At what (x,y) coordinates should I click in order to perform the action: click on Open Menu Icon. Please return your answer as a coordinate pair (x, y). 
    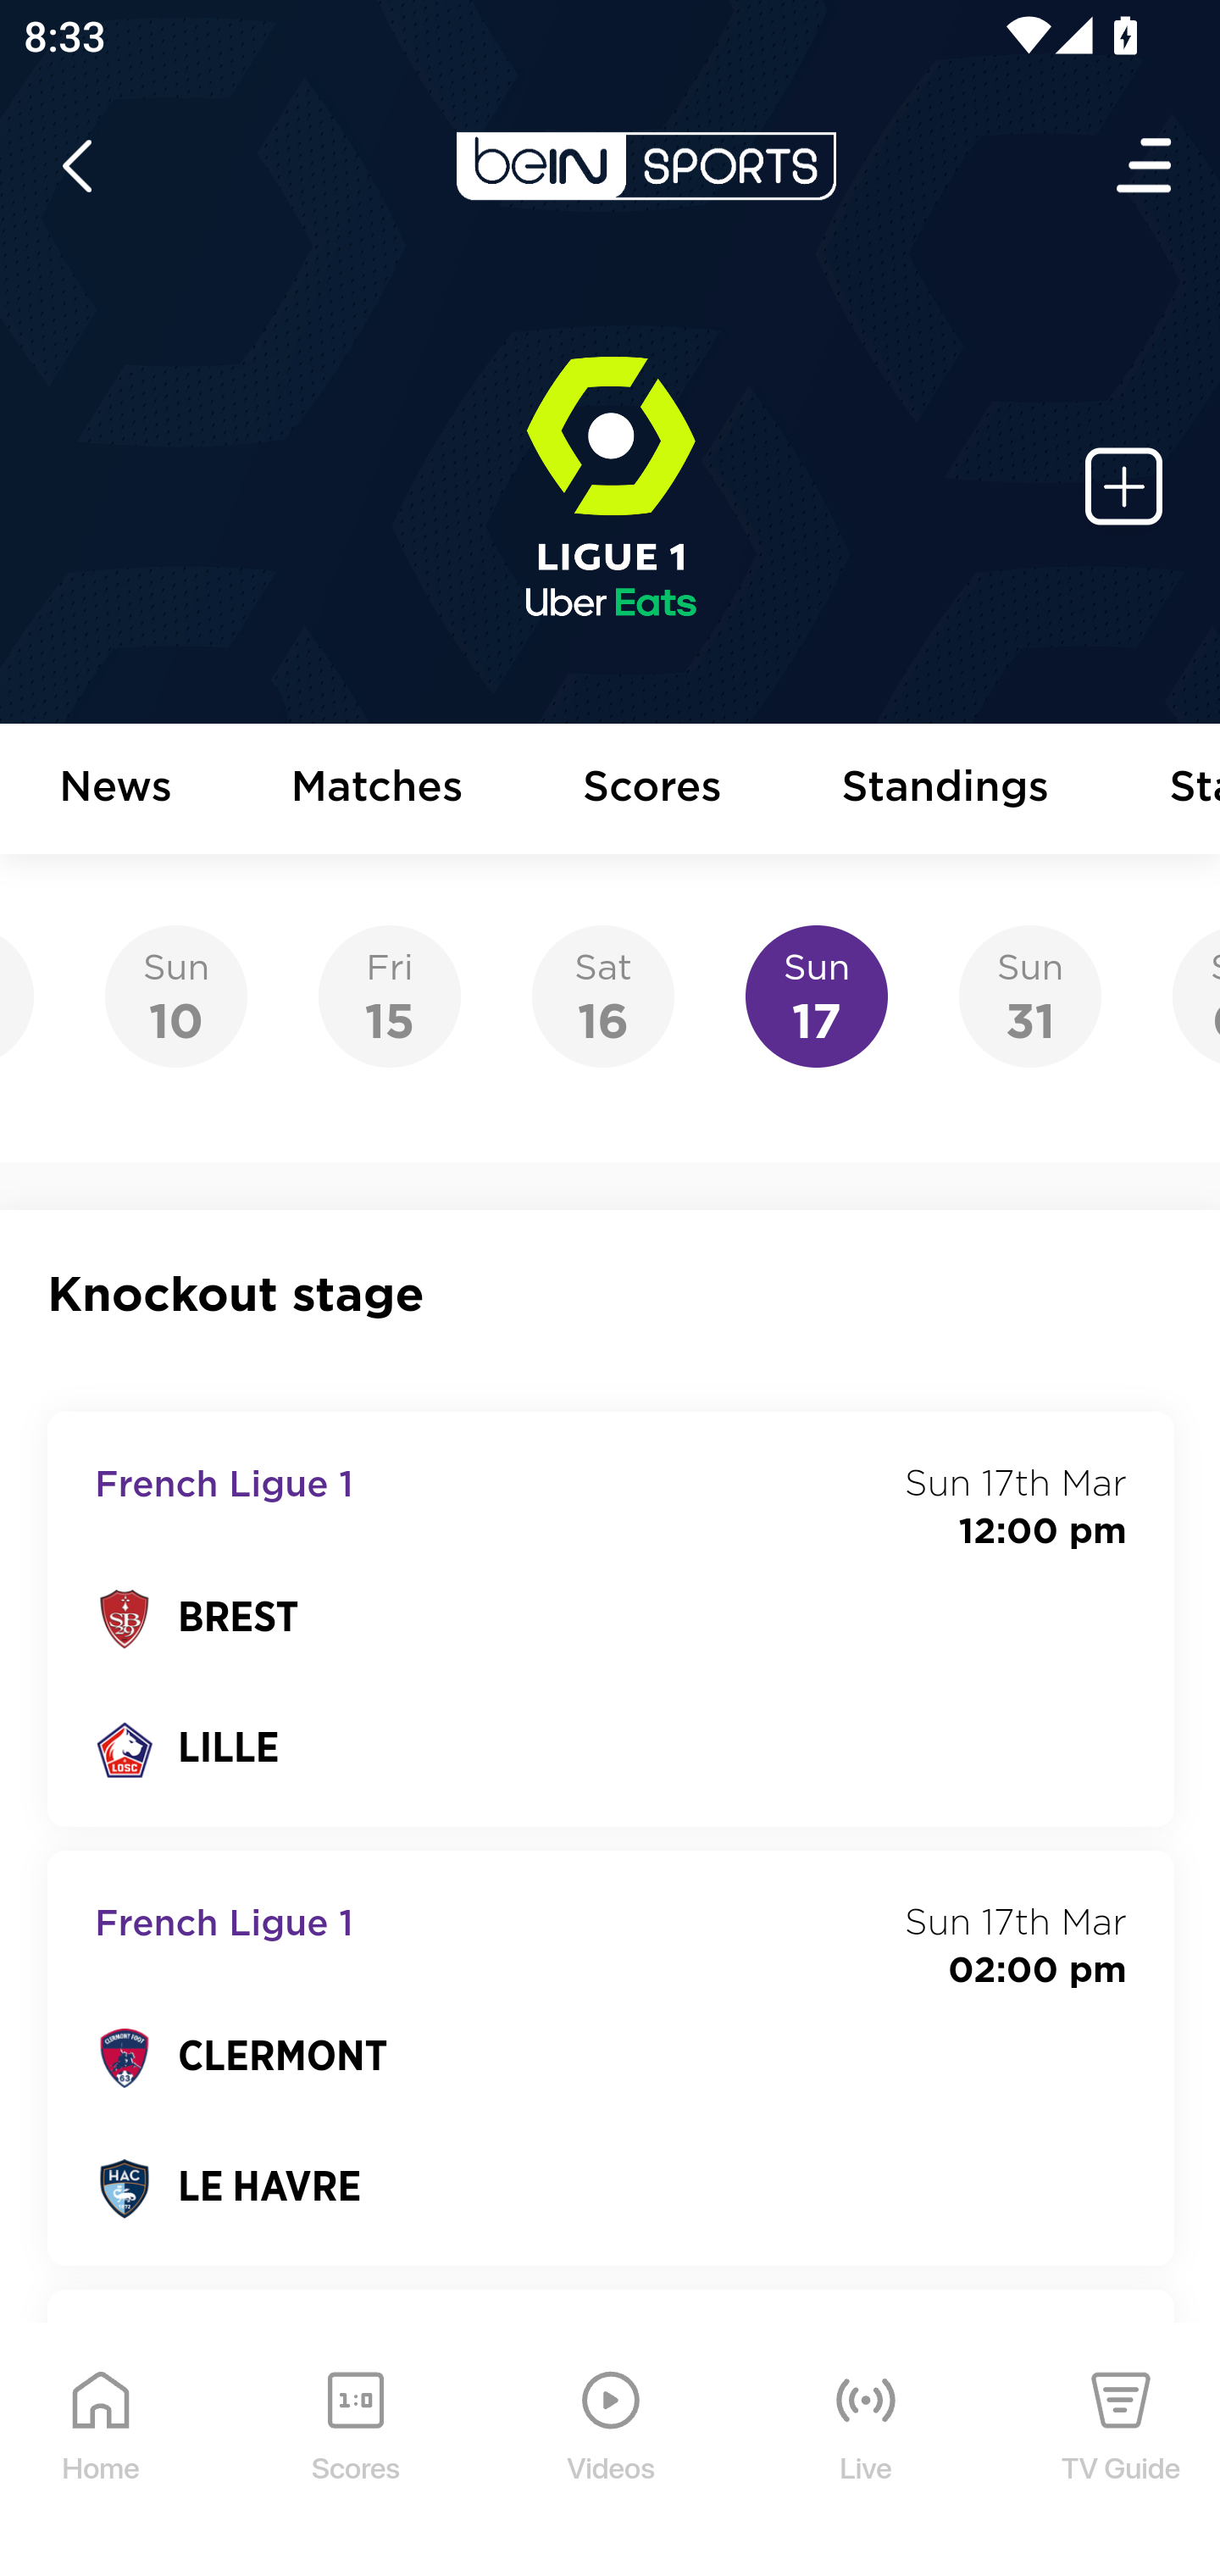
    Looking at the image, I should click on (1145, 166).